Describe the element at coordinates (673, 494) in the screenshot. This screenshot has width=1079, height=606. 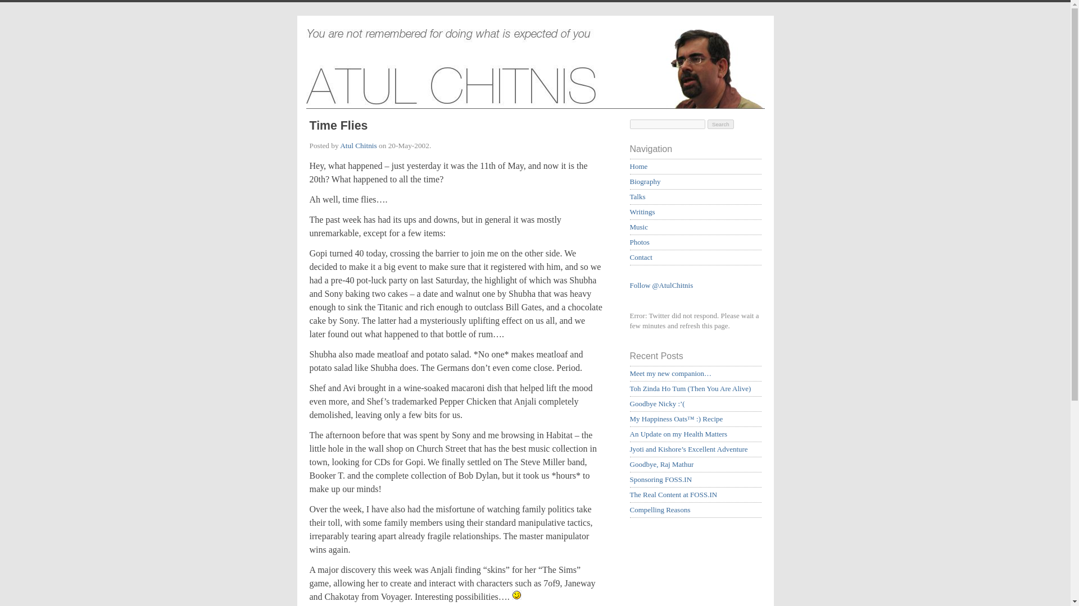
I see `The Real Content at FOSS.IN` at that location.